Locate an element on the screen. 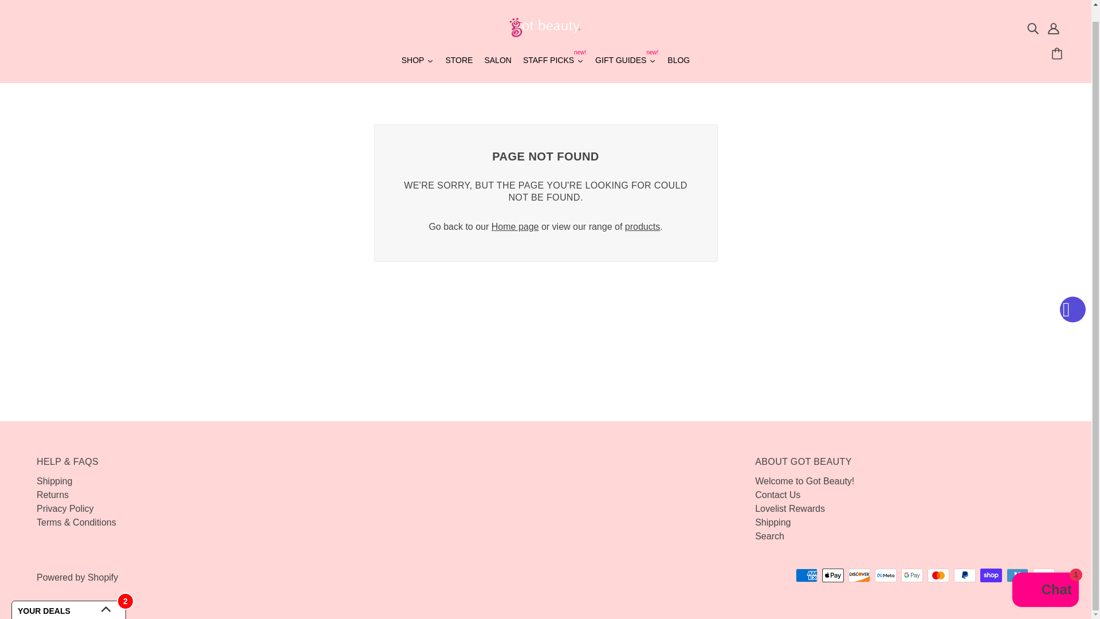 The width and height of the screenshot is (1100, 619). STORE is located at coordinates (458, 62).